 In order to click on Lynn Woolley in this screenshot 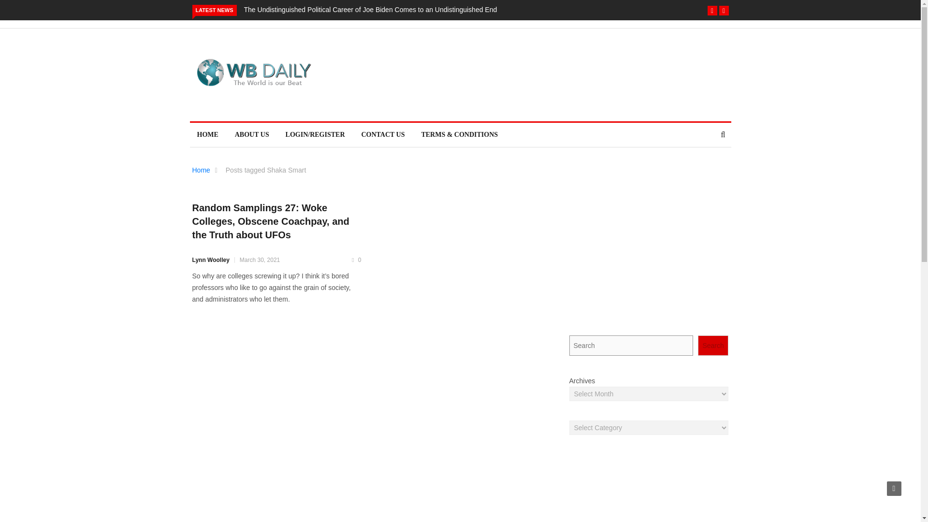, I will do `click(211, 260)`.